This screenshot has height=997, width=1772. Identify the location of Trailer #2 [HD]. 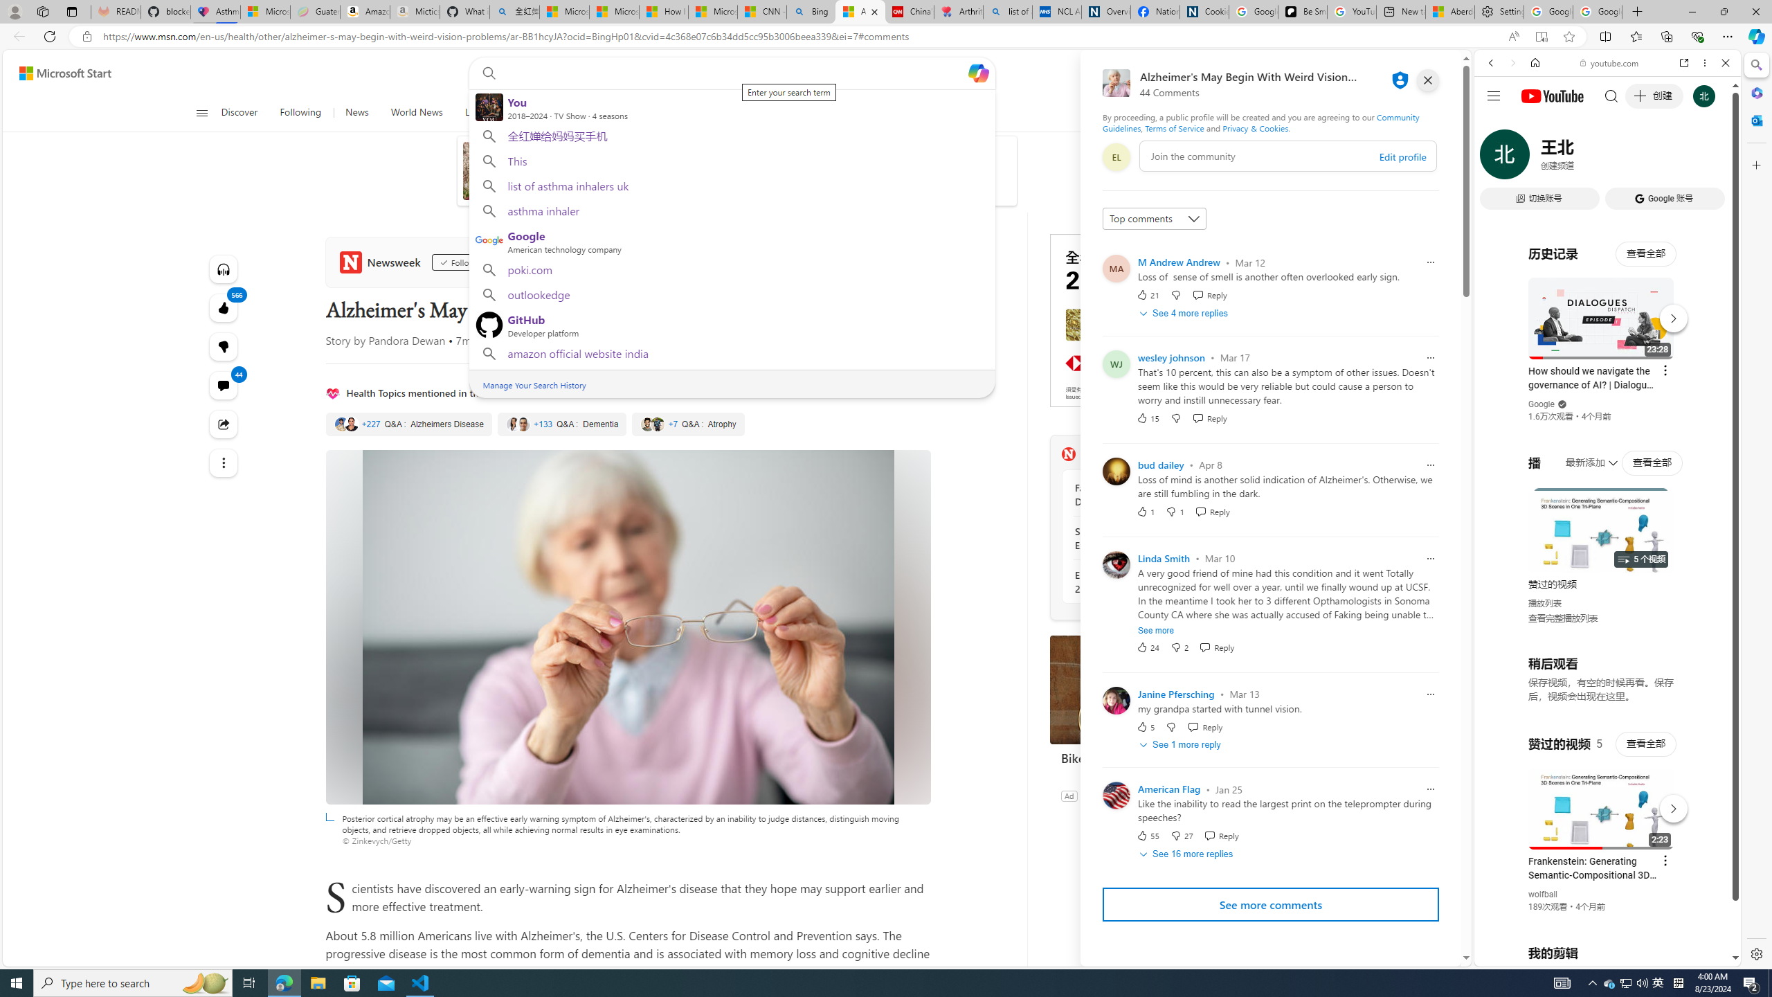
(1607, 411).